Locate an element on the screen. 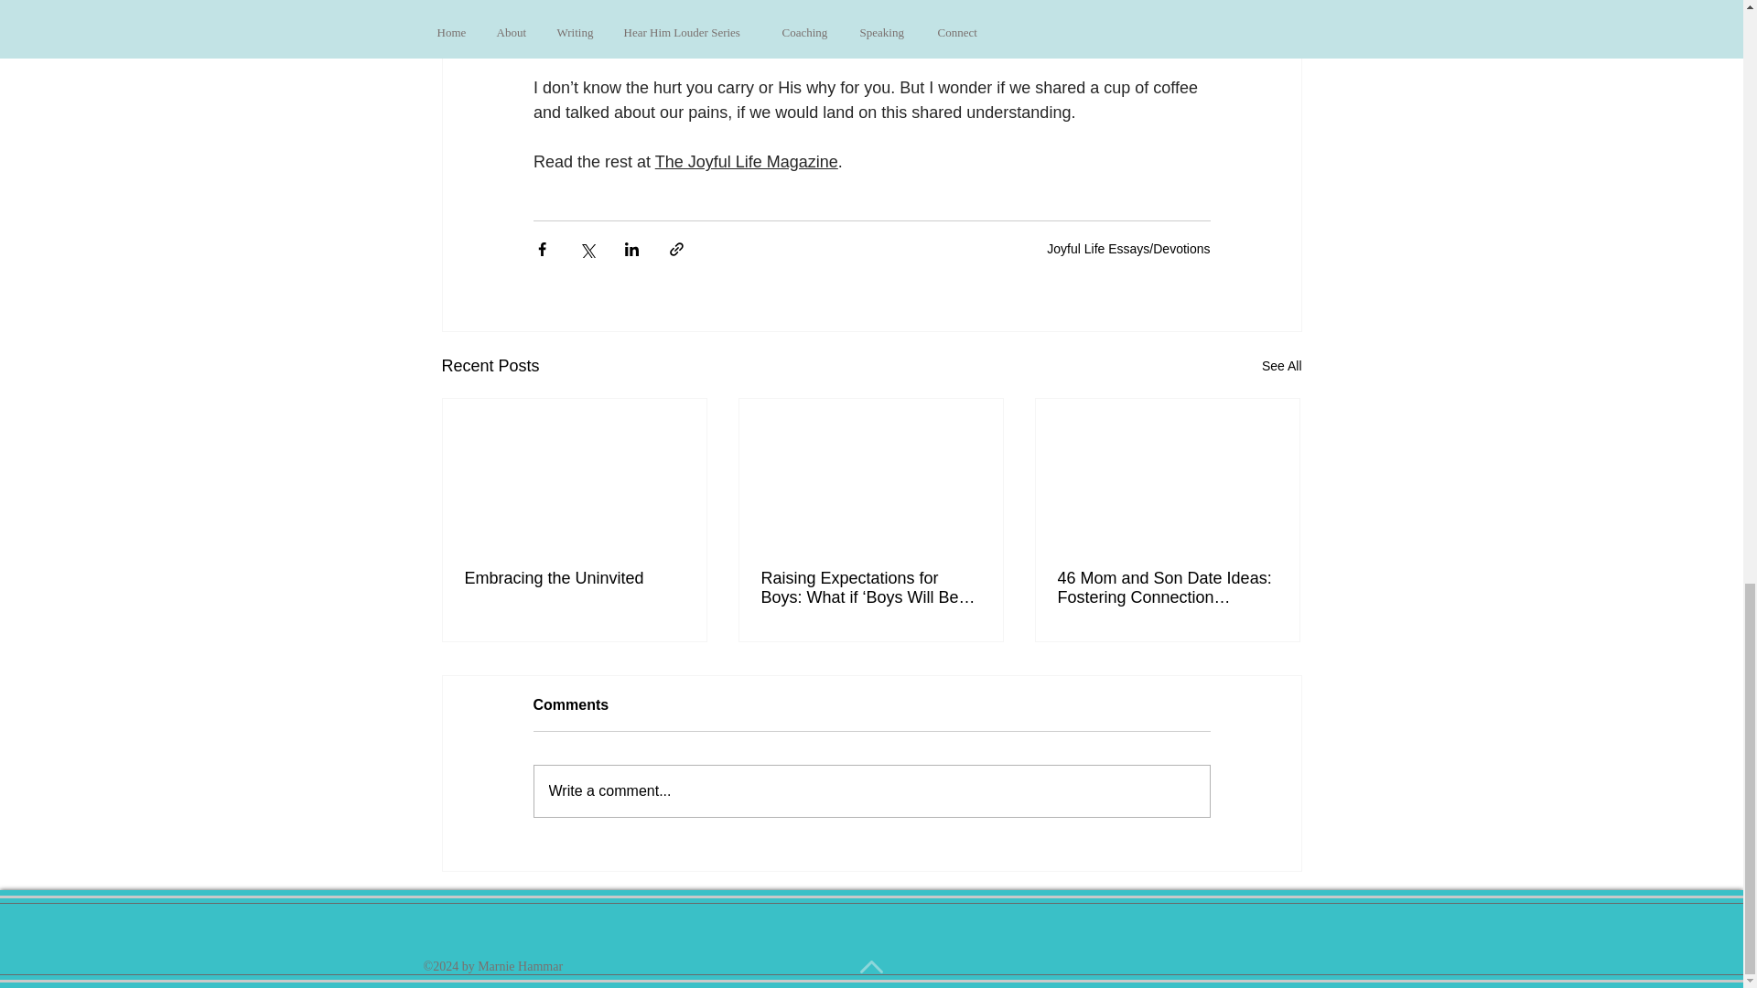  Embracing the Uninvited is located at coordinates (575, 578).